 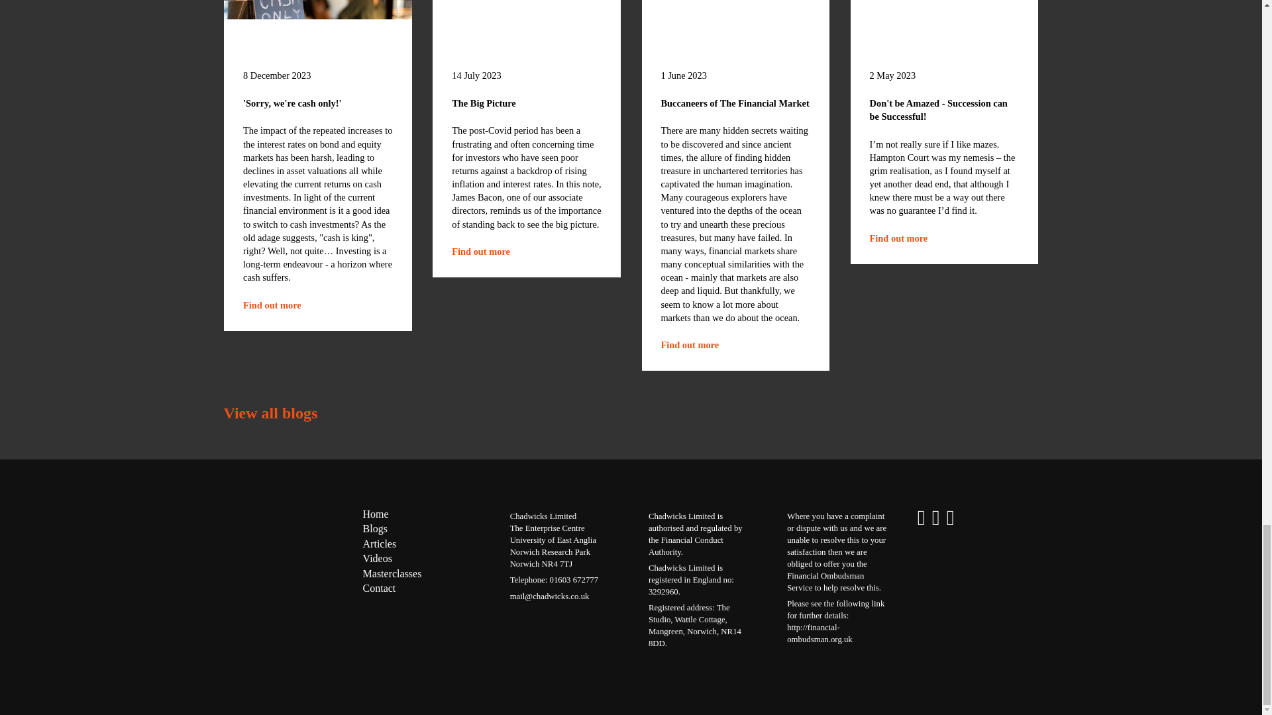 What do you see at coordinates (480, 251) in the screenshot?
I see `Masterclasses` at bounding box center [480, 251].